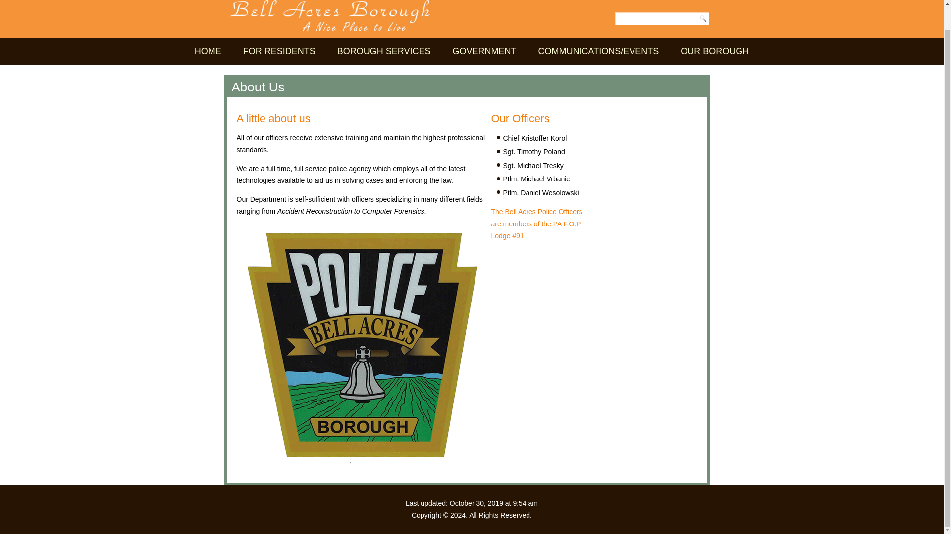 Image resolution: width=951 pixels, height=534 pixels. I want to click on GOVERNMENT, so click(484, 51).